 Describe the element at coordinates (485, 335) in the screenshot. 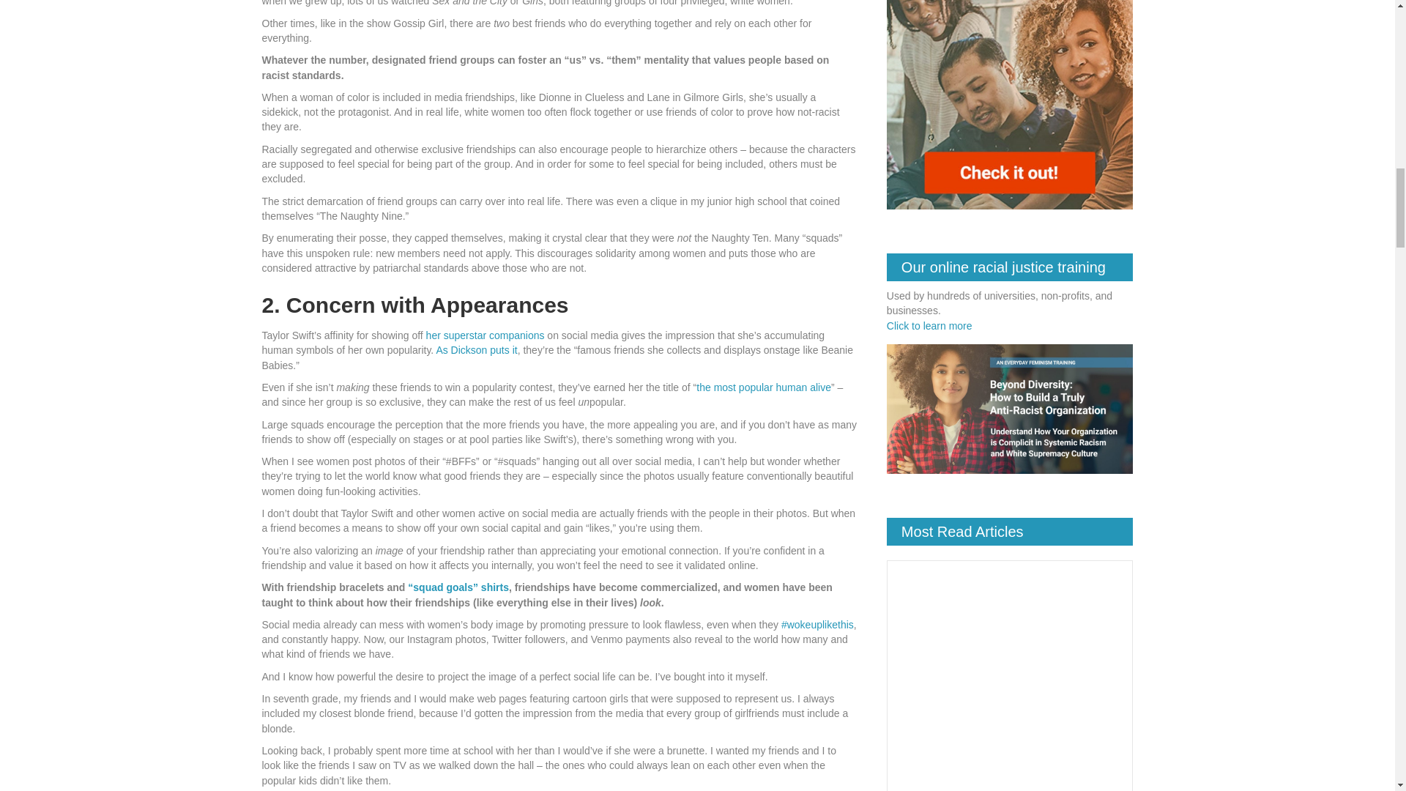

I see `her superstar companions` at that location.